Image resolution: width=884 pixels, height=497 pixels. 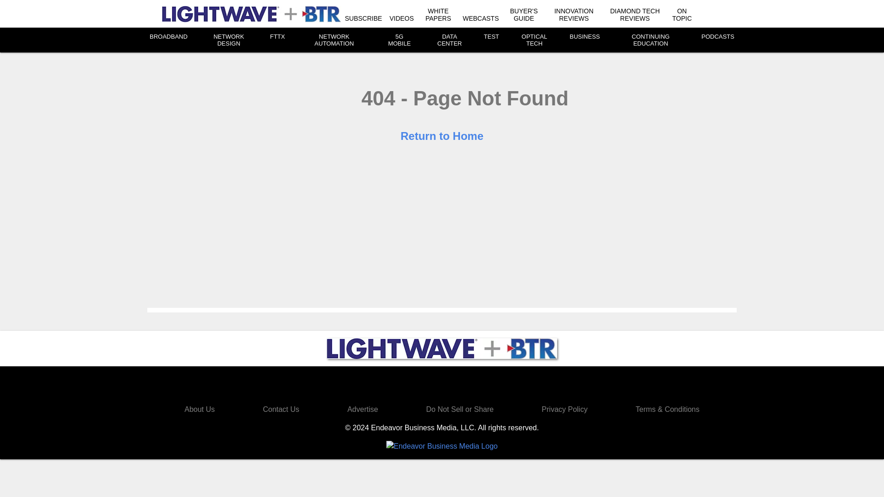 I want to click on VIDEOS, so click(x=401, y=18).